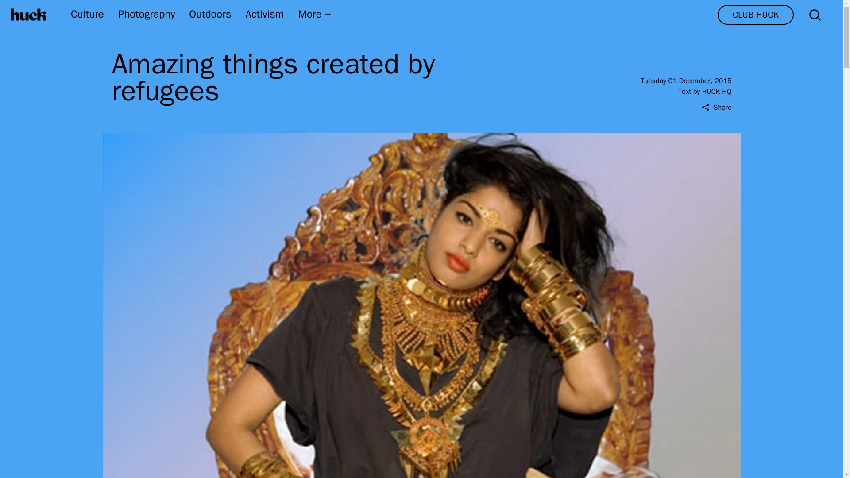 This screenshot has width=850, height=478. What do you see at coordinates (87, 14) in the screenshot?
I see `Culture` at bounding box center [87, 14].